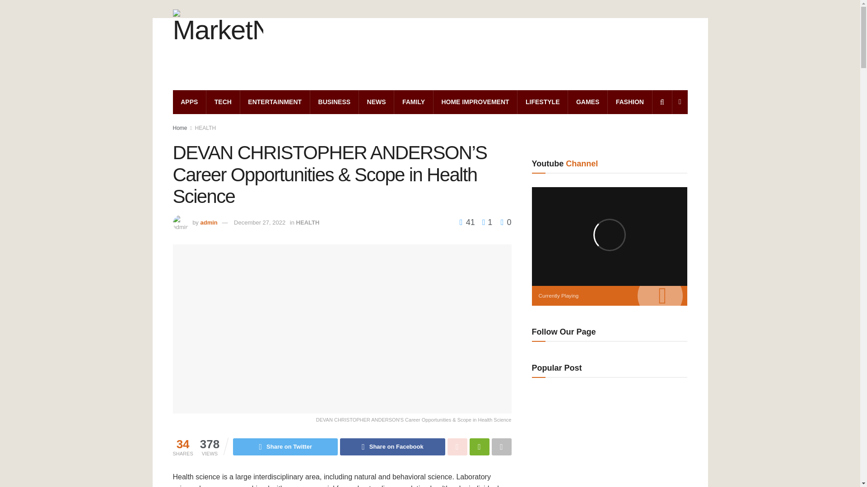 The width and height of the screenshot is (867, 487). Describe the element at coordinates (308, 223) in the screenshot. I see `HEALTH` at that location.